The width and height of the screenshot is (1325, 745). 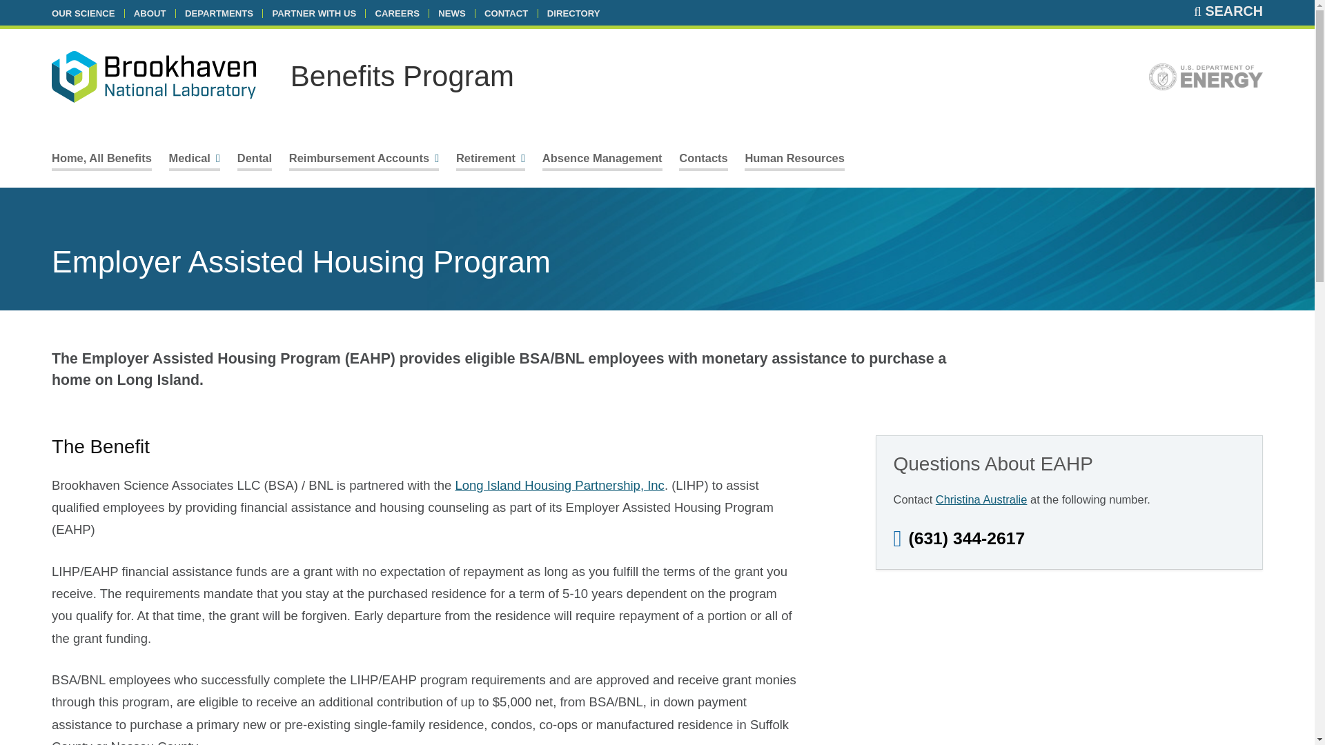 What do you see at coordinates (506, 13) in the screenshot?
I see `CONTACT` at bounding box center [506, 13].